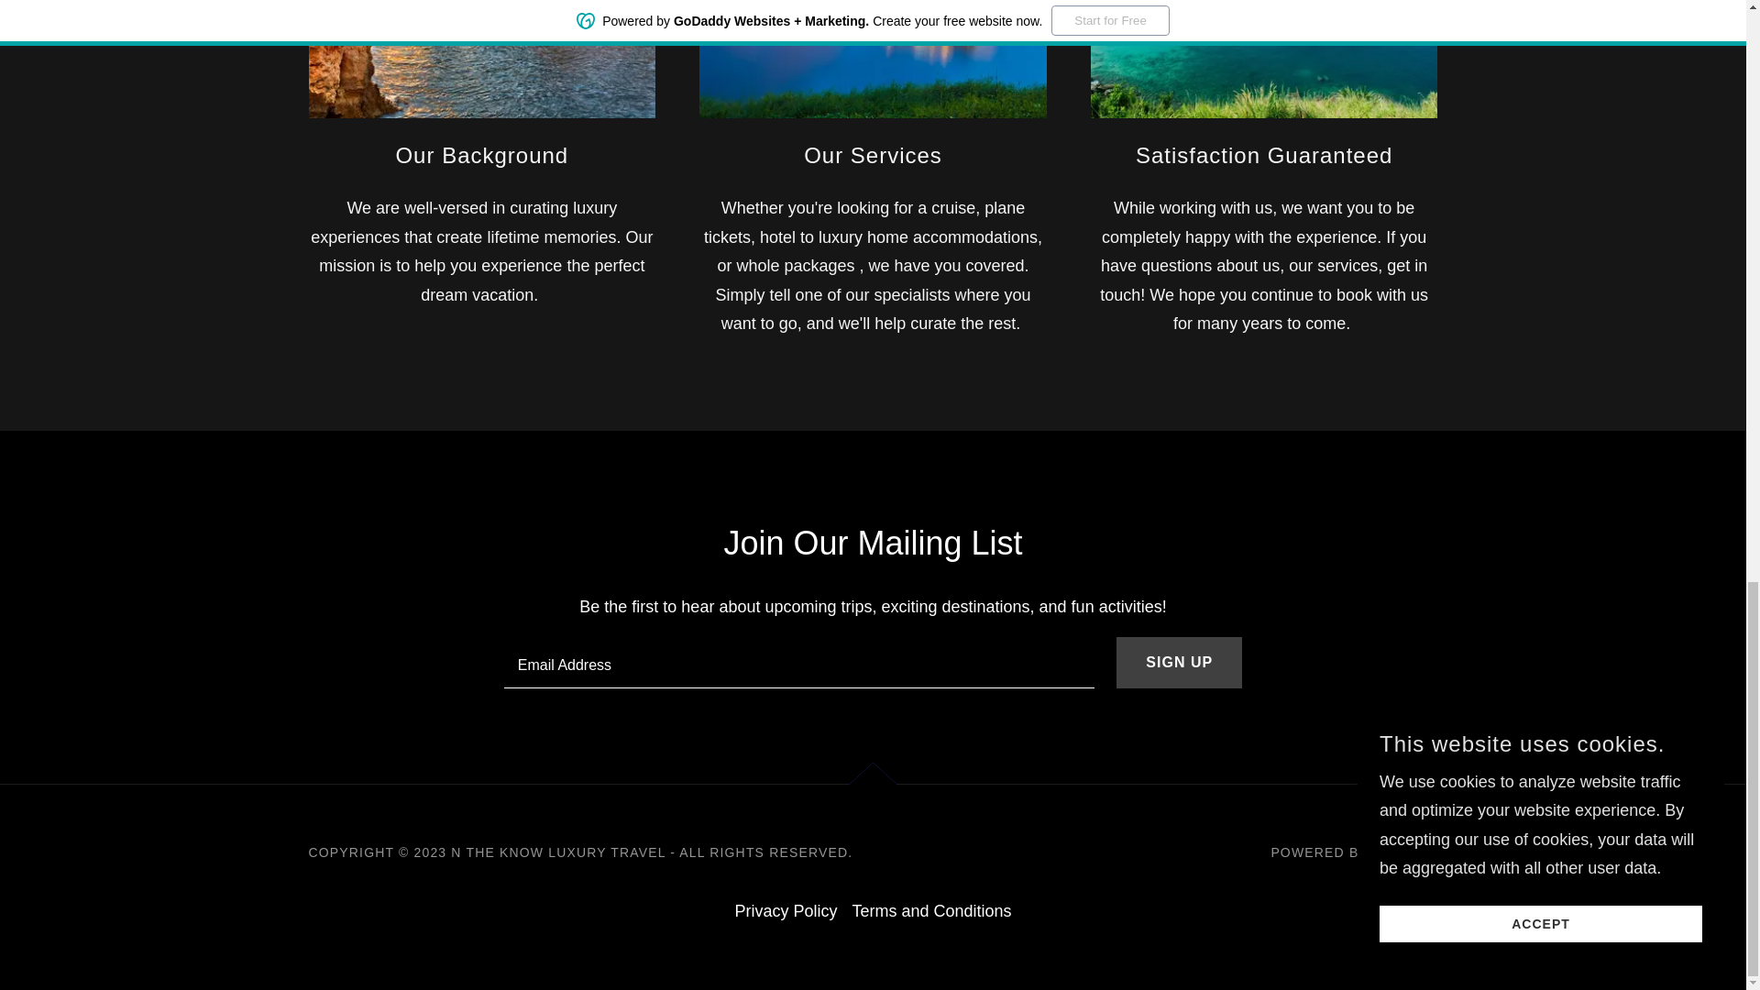 This screenshot has height=990, width=1760. Describe the element at coordinates (1404, 852) in the screenshot. I see `GODADDY` at that location.